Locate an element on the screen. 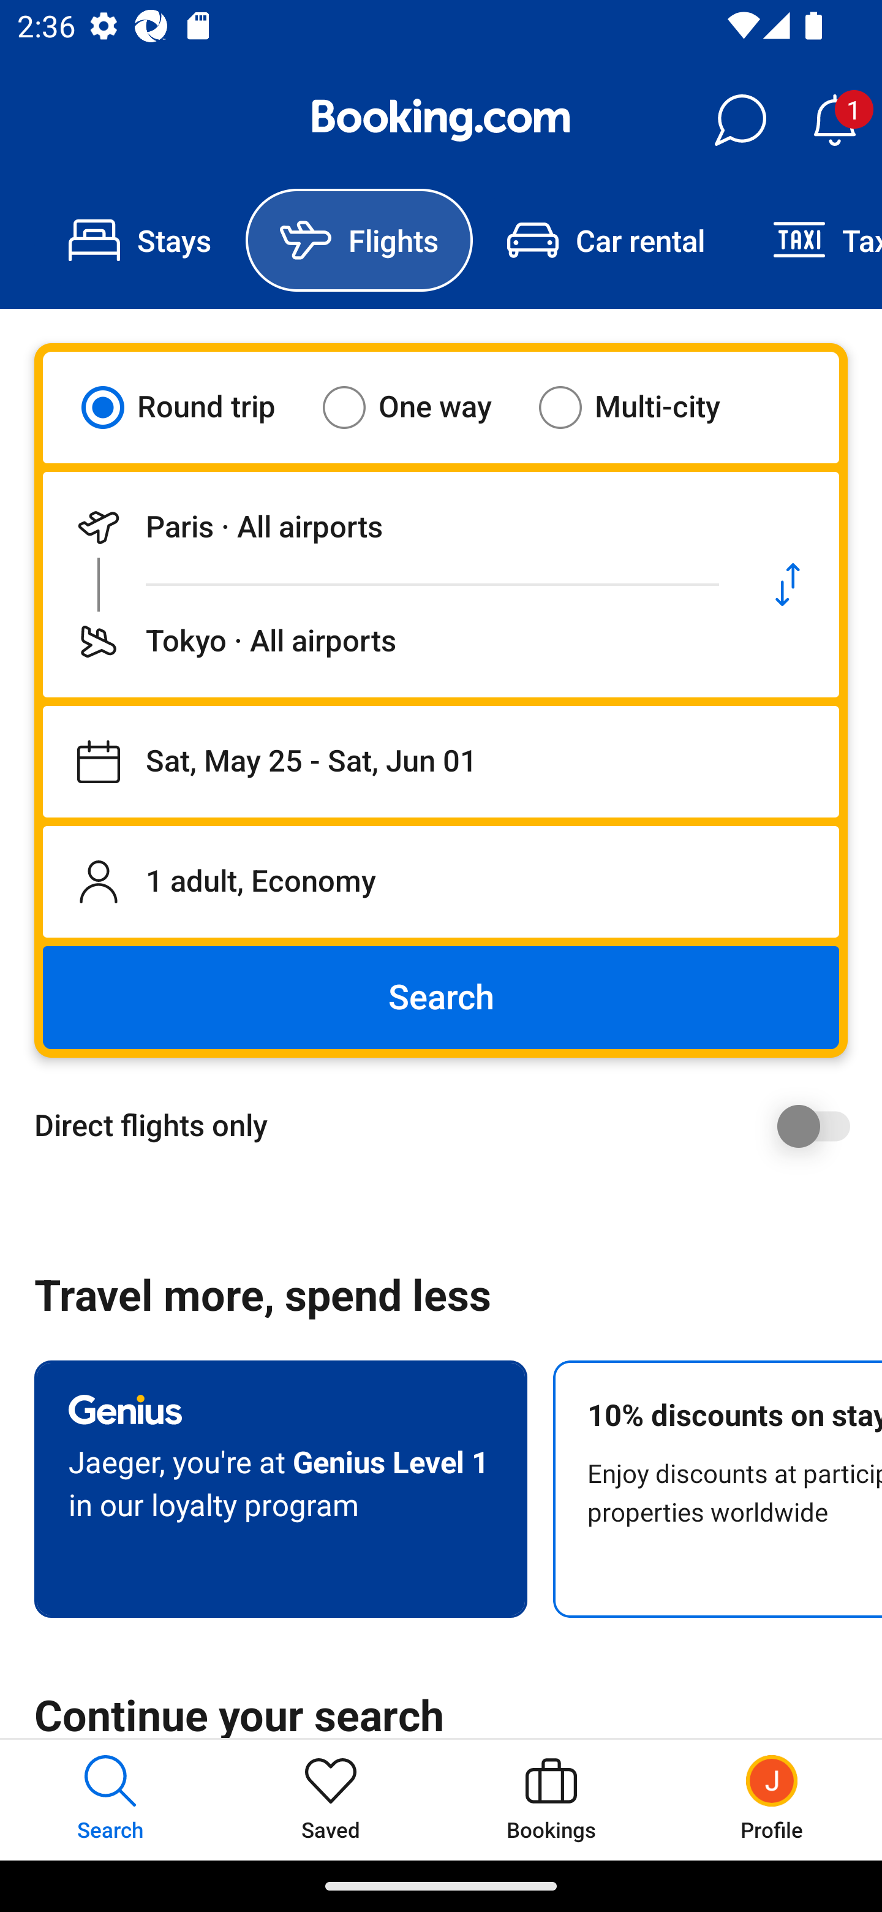 The height and width of the screenshot is (1912, 882). Notifications is located at coordinates (834, 120).